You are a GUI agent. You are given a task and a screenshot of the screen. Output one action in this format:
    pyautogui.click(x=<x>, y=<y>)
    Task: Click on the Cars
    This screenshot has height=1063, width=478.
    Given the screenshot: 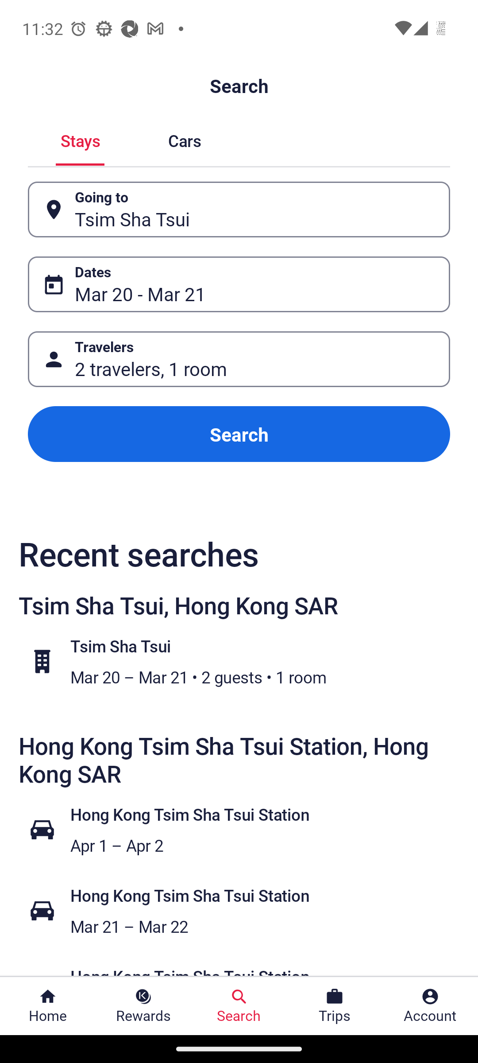 What is the action you would take?
    pyautogui.click(x=184, y=139)
    